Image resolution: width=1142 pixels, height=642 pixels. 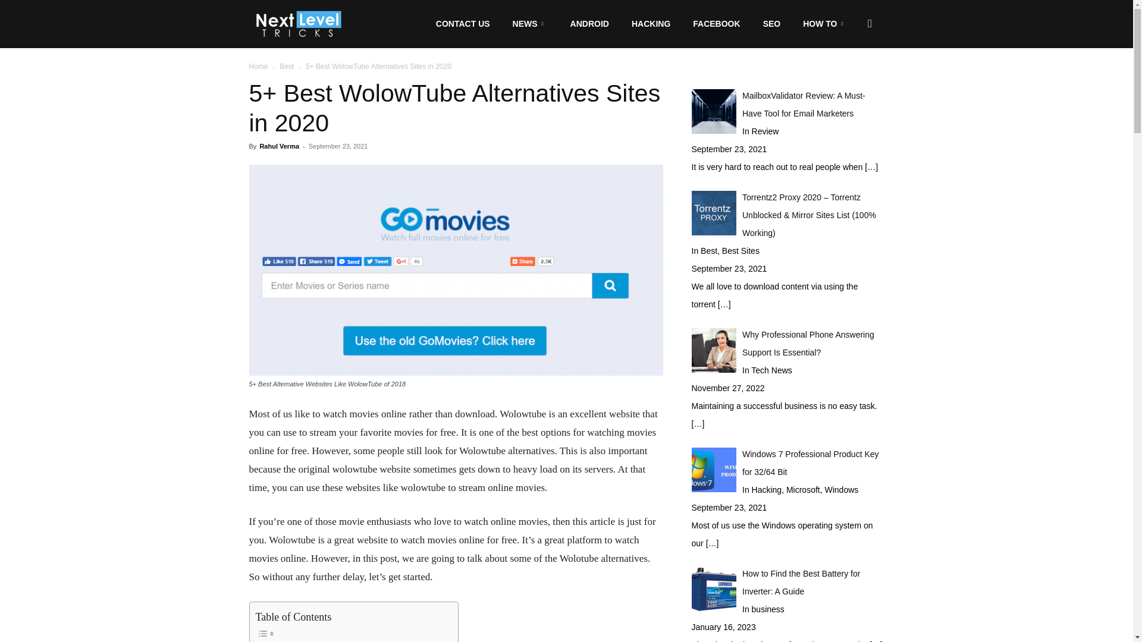 What do you see at coordinates (287, 66) in the screenshot?
I see `View all posts in Best` at bounding box center [287, 66].